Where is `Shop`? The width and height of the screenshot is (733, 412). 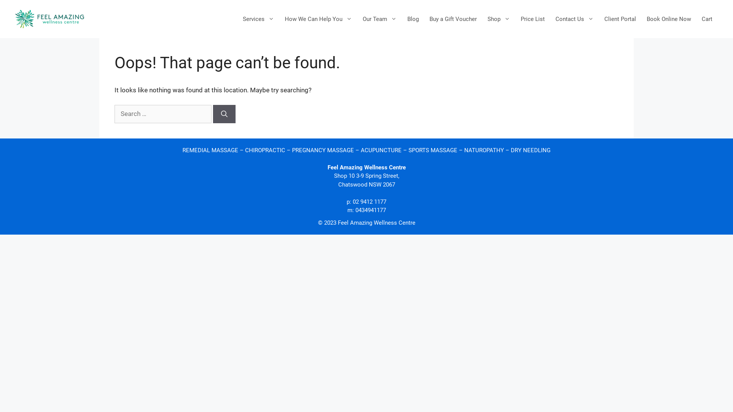
Shop is located at coordinates (499, 19).